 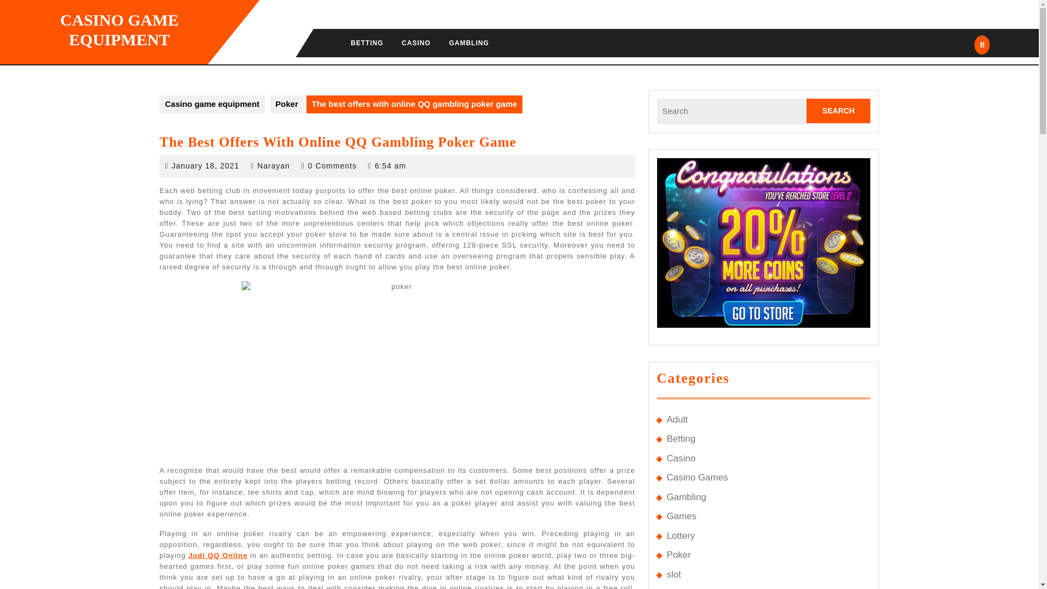 I want to click on Casino, so click(x=681, y=458).